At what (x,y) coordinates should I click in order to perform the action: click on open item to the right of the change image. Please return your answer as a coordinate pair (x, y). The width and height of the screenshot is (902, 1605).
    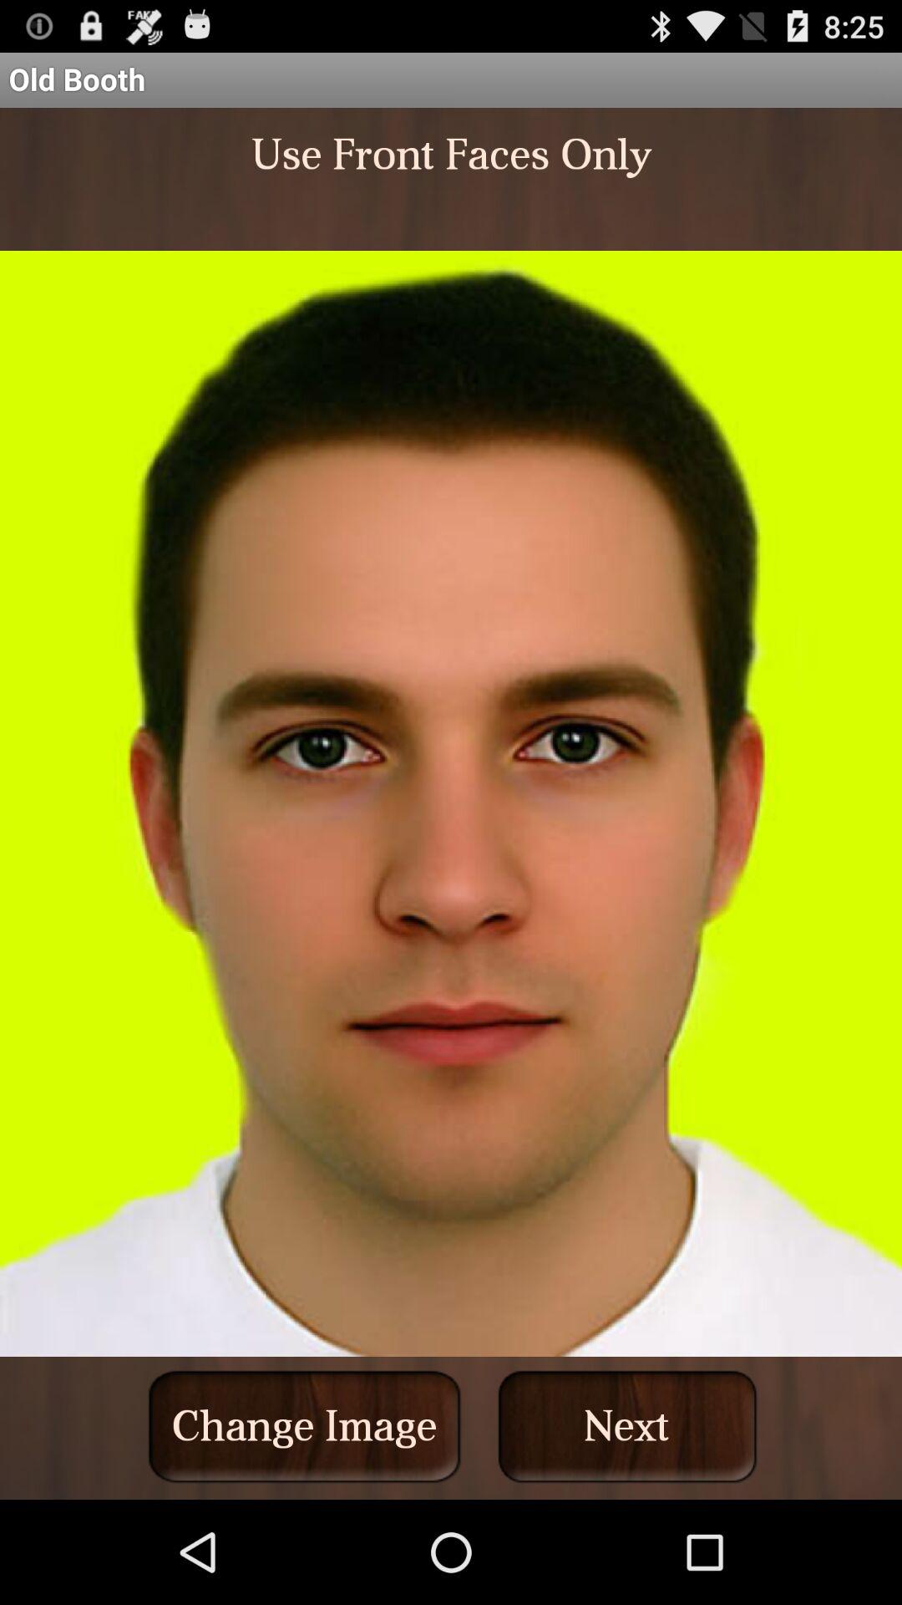
    Looking at the image, I should click on (627, 1426).